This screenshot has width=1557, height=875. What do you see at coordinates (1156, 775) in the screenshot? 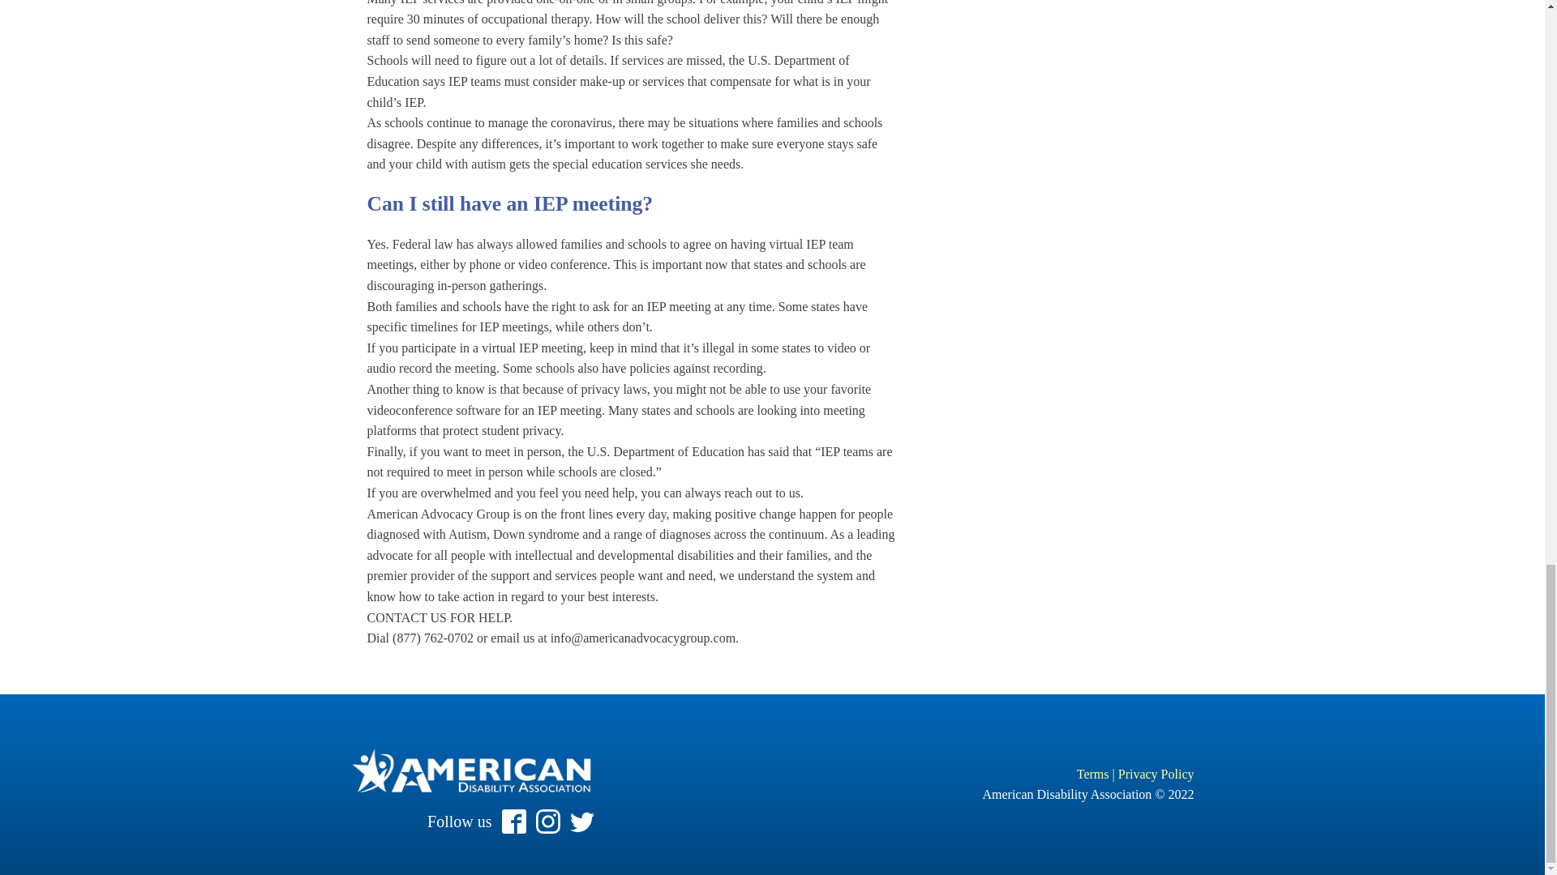
I see `Privacy Policy` at bounding box center [1156, 775].